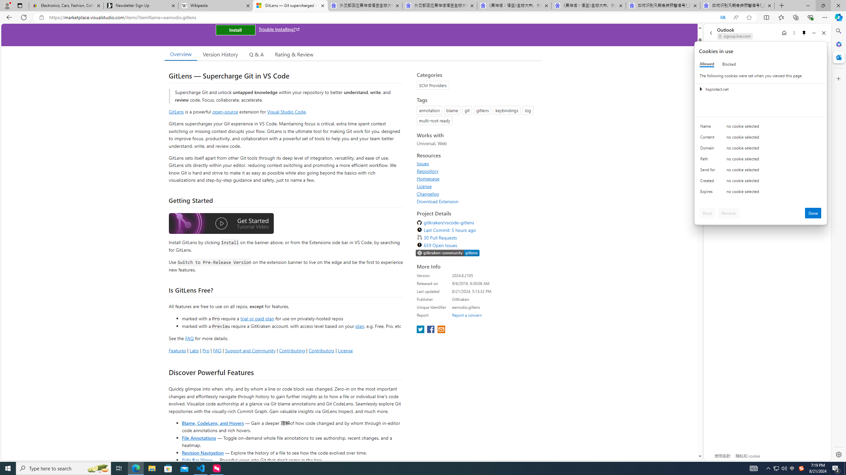 This screenshot has width=846, height=475. I want to click on Remove, so click(728, 213).